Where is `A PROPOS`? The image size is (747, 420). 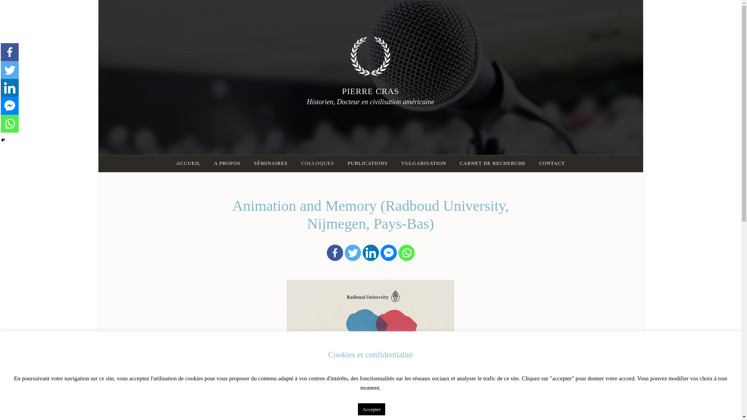
A PROPOS is located at coordinates (227, 163).